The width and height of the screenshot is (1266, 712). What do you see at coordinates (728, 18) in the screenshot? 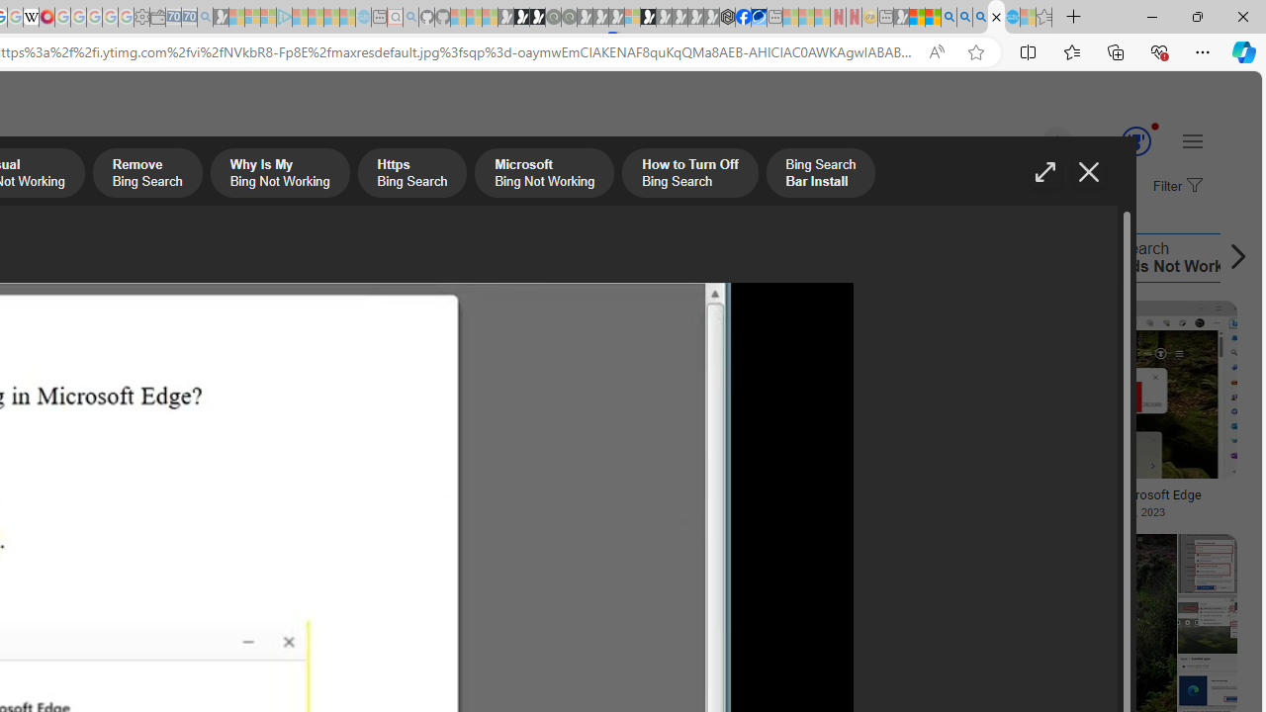
I see `Nordace - Cooler Bags` at bounding box center [728, 18].